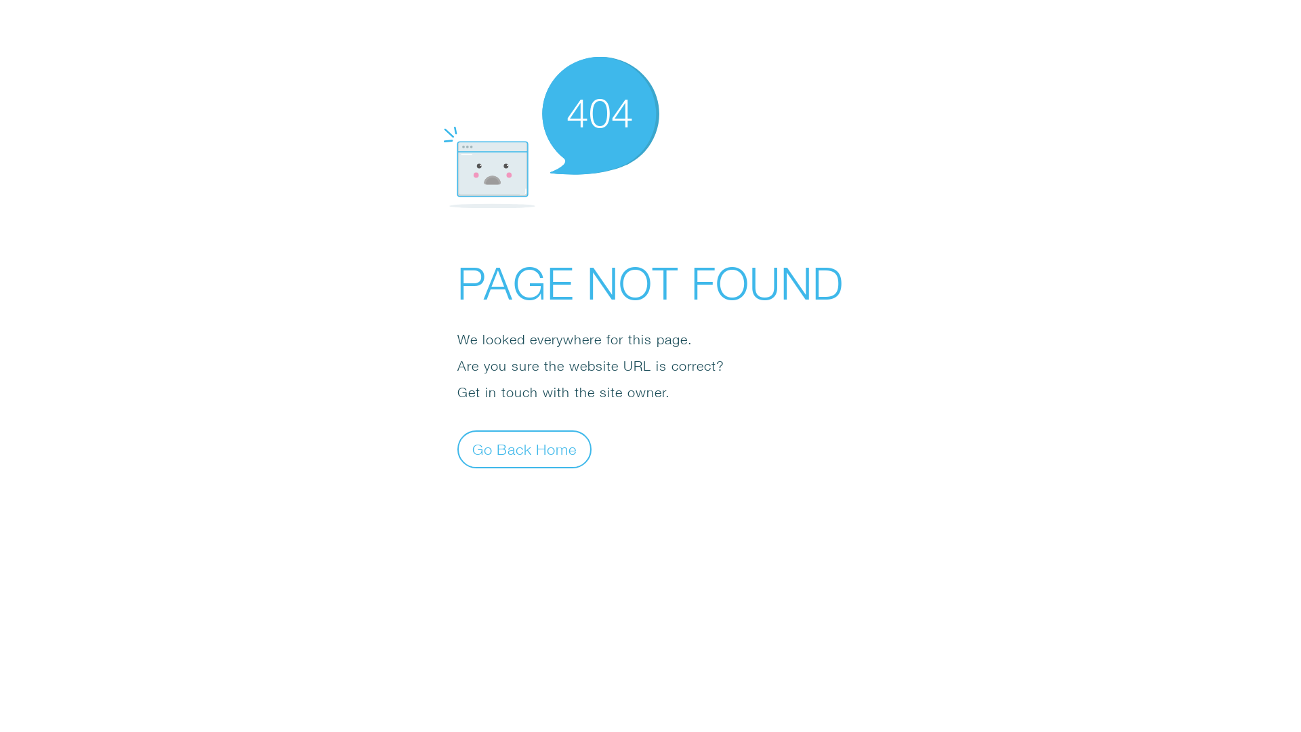 Image resolution: width=1301 pixels, height=732 pixels. I want to click on Go Back Home, so click(524, 449).